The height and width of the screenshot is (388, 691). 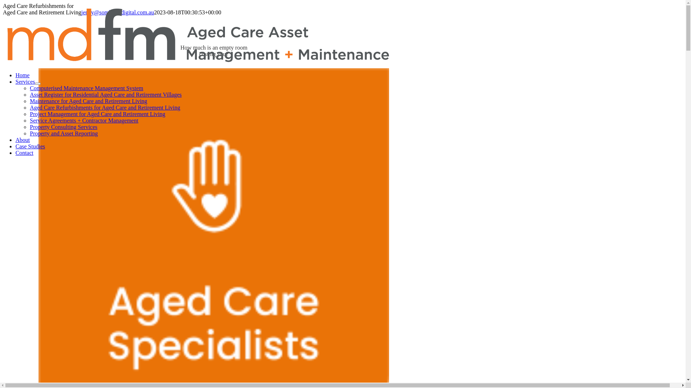 What do you see at coordinates (84, 121) in the screenshot?
I see `Service Agreements + Contractor Management` at bounding box center [84, 121].